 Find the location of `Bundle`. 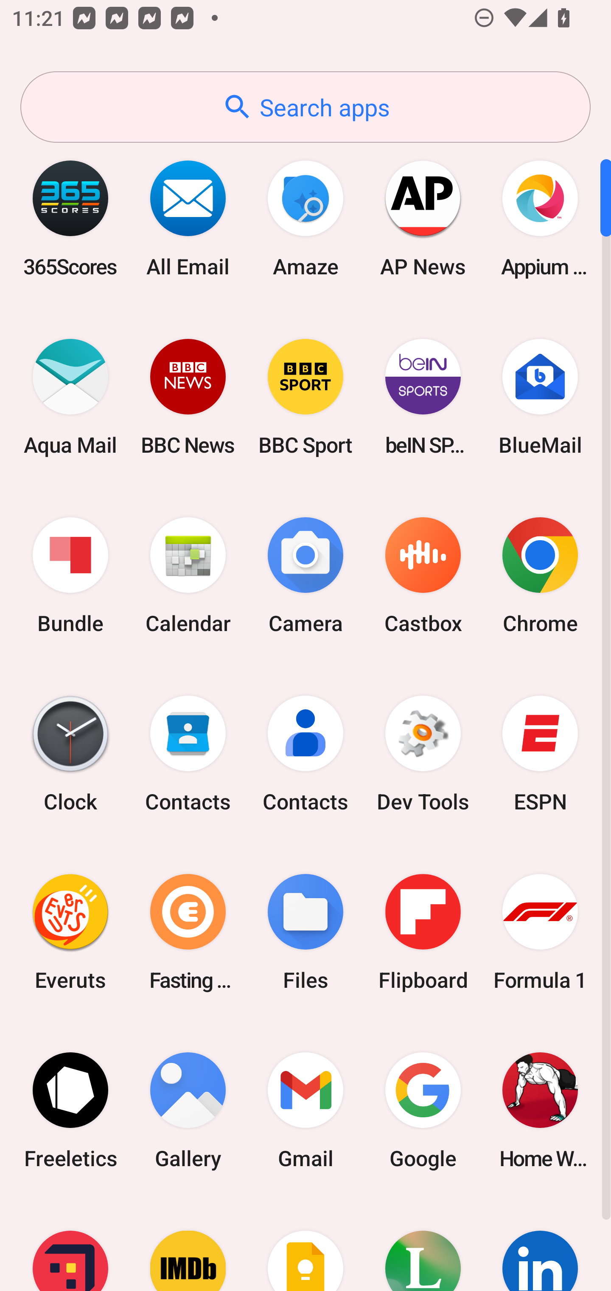

Bundle is located at coordinates (70, 576).